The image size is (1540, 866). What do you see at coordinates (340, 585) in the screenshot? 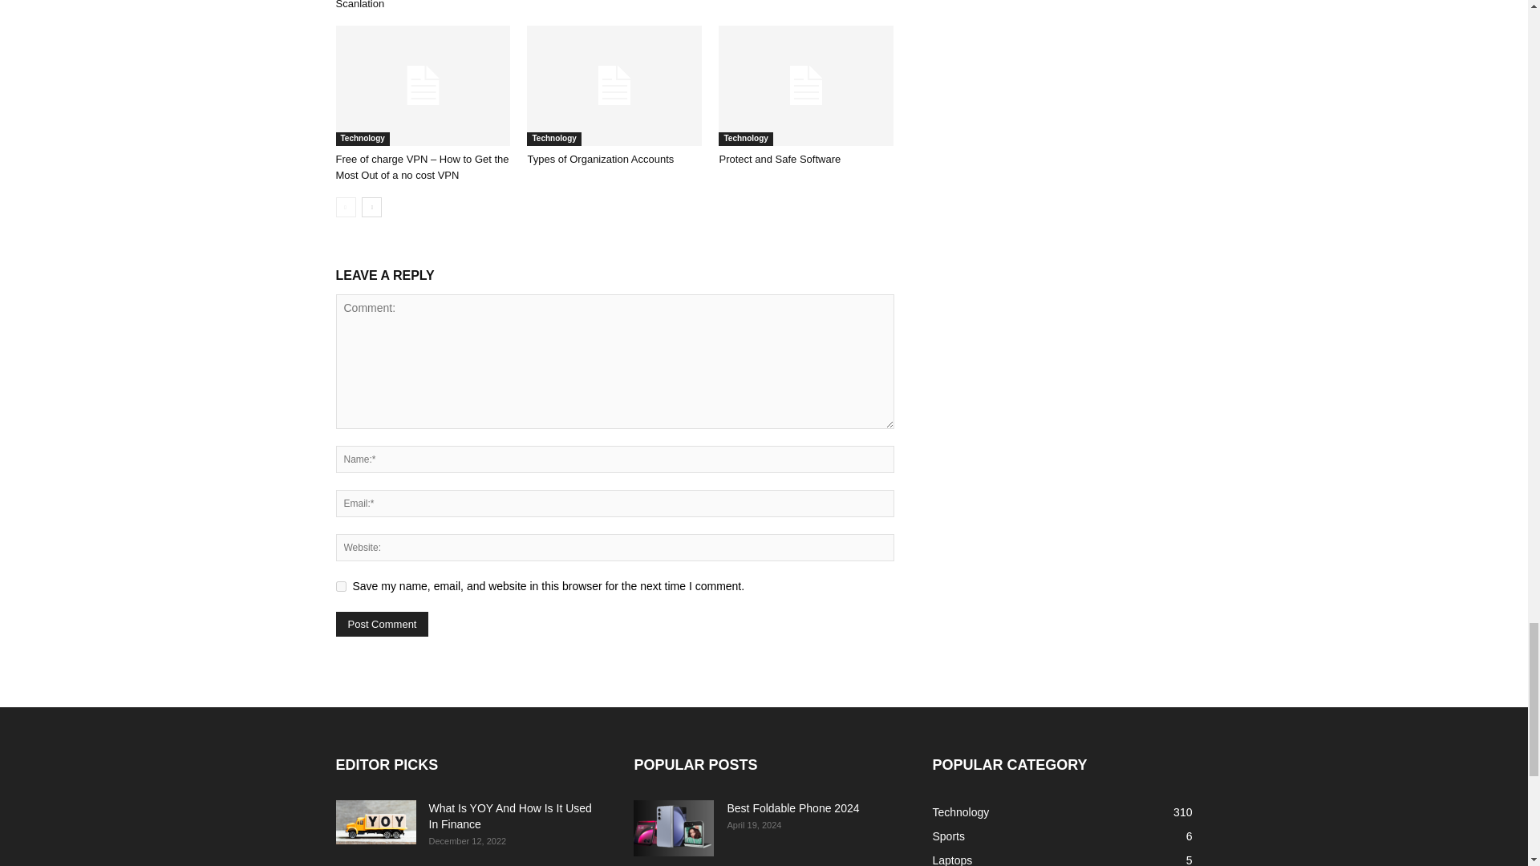
I see `yes` at bounding box center [340, 585].